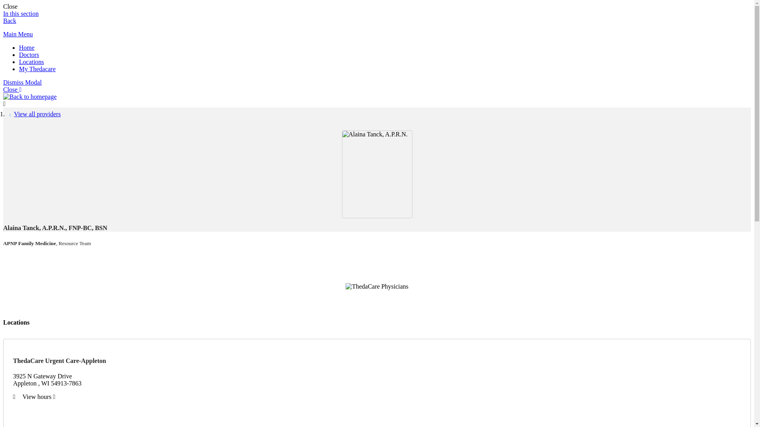 The image size is (760, 427). What do you see at coordinates (59, 361) in the screenshot?
I see `ThedaCare Urgent Care-Appleton` at bounding box center [59, 361].